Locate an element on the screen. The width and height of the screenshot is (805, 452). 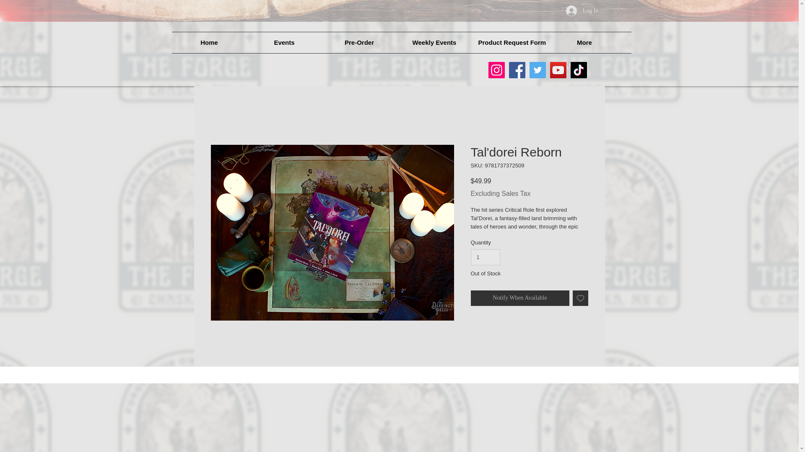
Weekly Events is located at coordinates (434, 43).